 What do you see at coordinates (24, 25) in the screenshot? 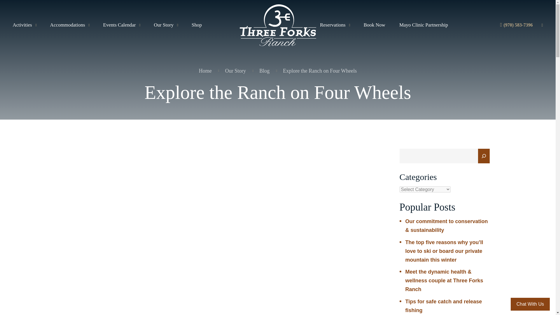
I see `Activities` at bounding box center [24, 25].